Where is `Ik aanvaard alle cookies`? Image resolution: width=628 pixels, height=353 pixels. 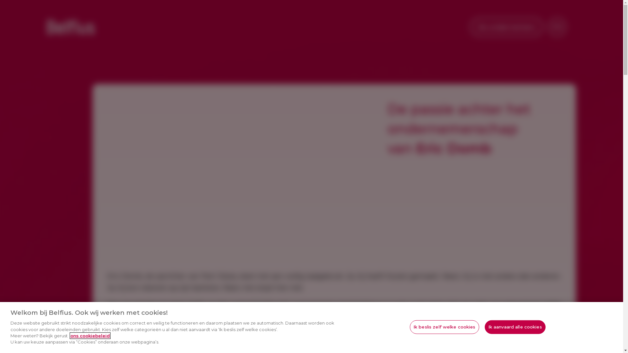
Ik aanvaard alle cookies is located at coordinates (515, 327).